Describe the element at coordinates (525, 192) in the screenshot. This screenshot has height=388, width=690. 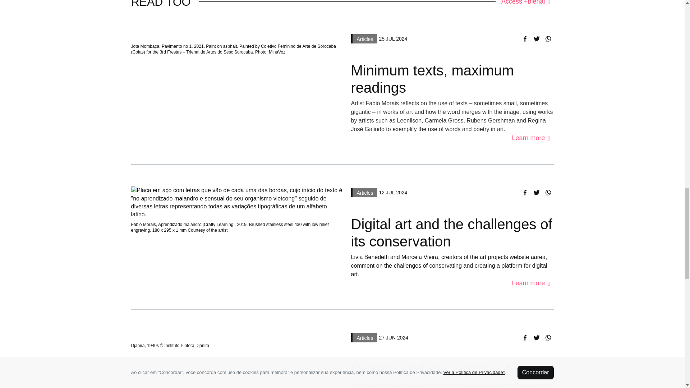
I see `Facebook` at that location.